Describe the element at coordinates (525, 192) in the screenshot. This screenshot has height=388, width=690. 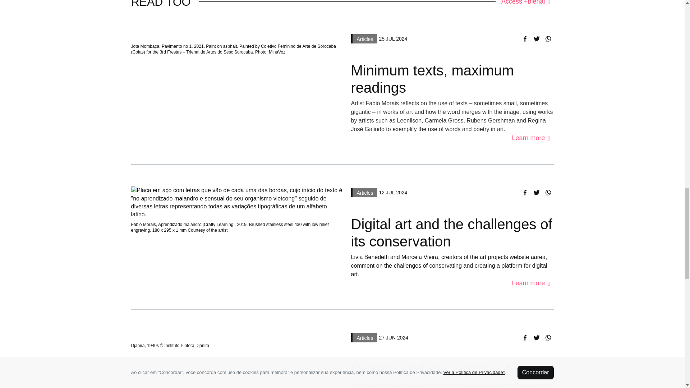
I see `Facebook` at that location.